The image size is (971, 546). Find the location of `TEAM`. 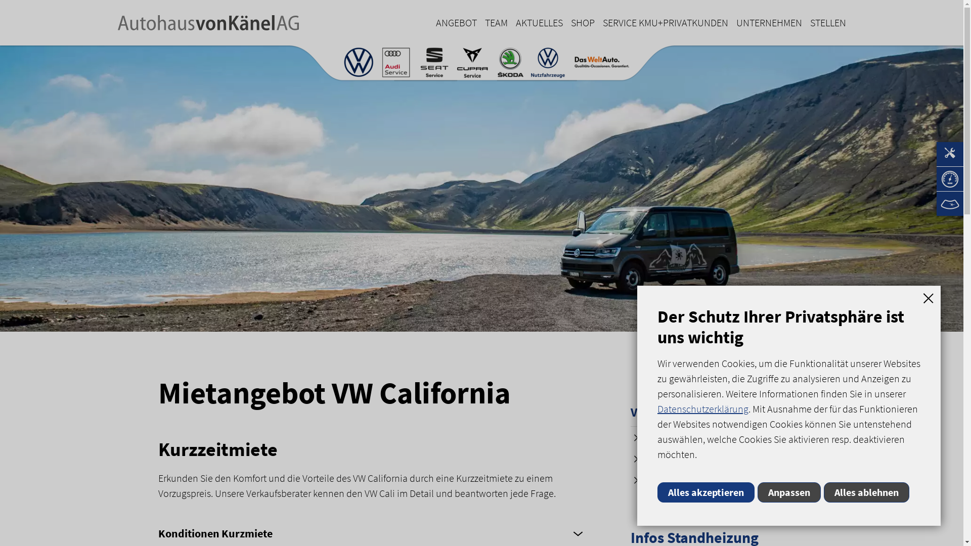

TEAM is located at coordinates (496, 23).